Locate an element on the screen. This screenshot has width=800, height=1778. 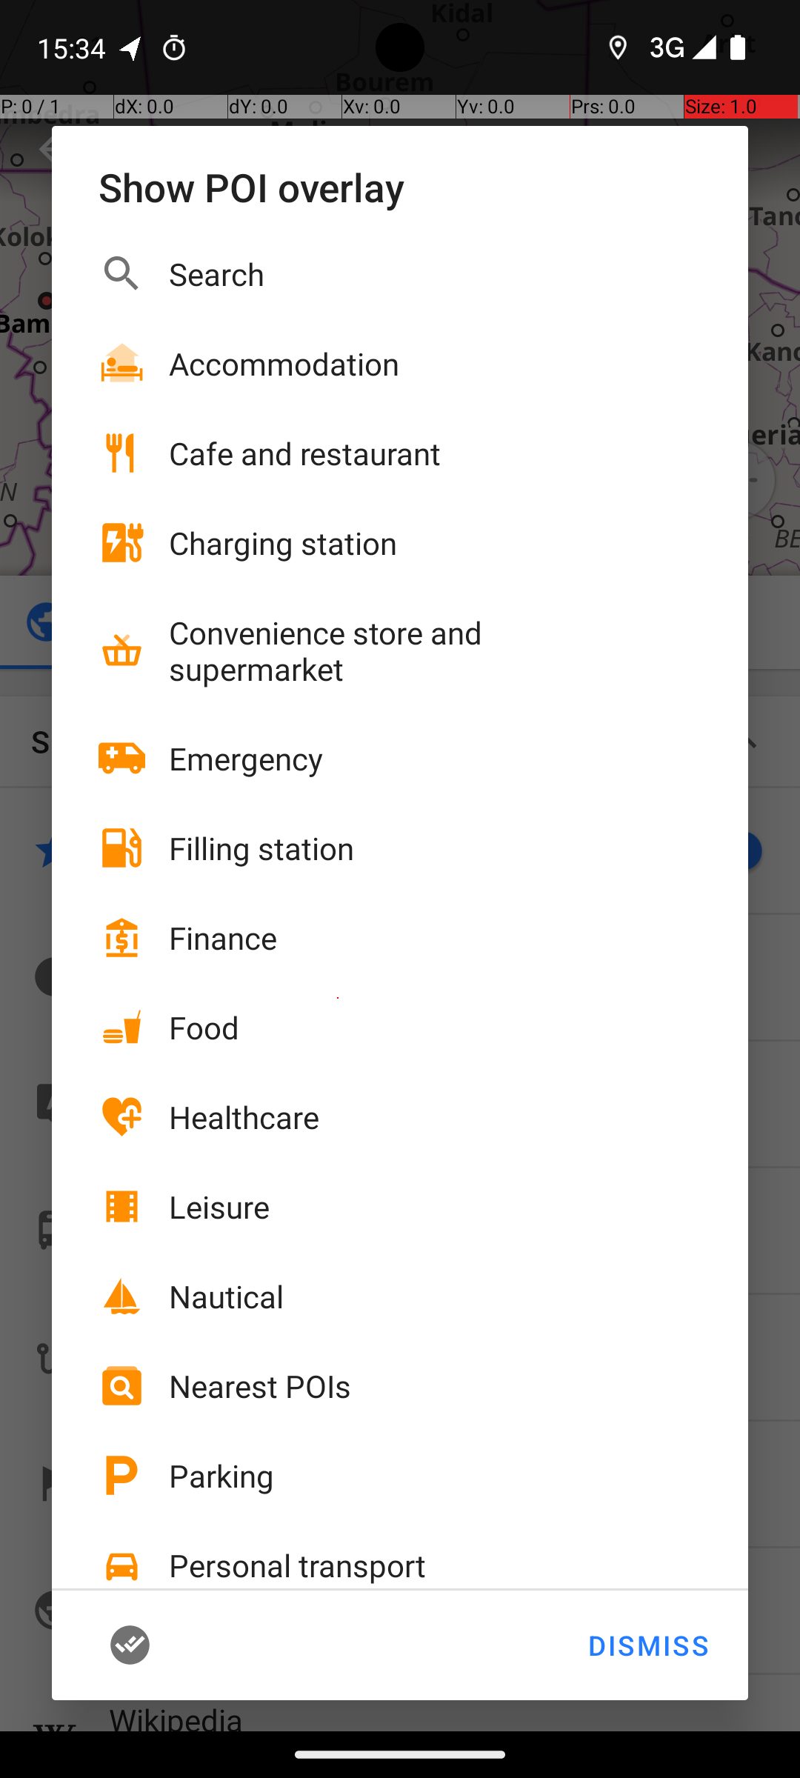
Accommodation is located at coordinates (284, 363).